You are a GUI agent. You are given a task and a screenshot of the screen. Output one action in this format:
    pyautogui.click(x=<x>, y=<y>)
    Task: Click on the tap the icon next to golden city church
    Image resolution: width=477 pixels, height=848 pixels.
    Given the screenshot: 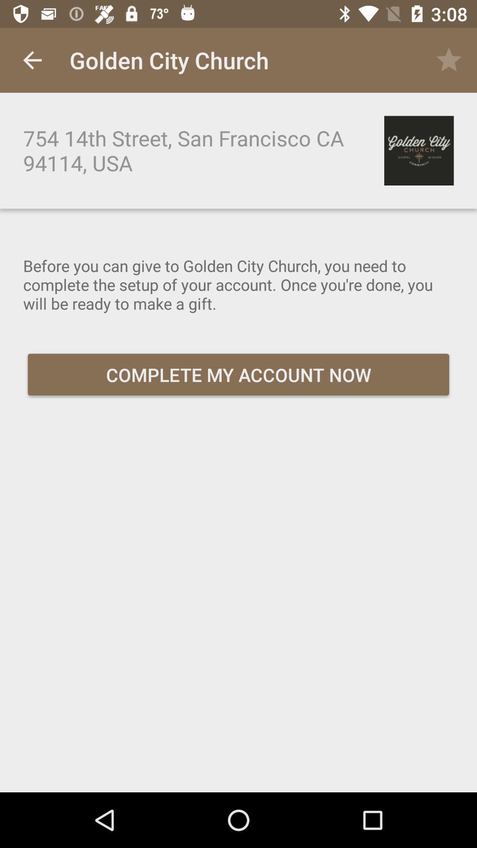 What is the action you would take?
    pyautogui.click(x=32, y=60)
    